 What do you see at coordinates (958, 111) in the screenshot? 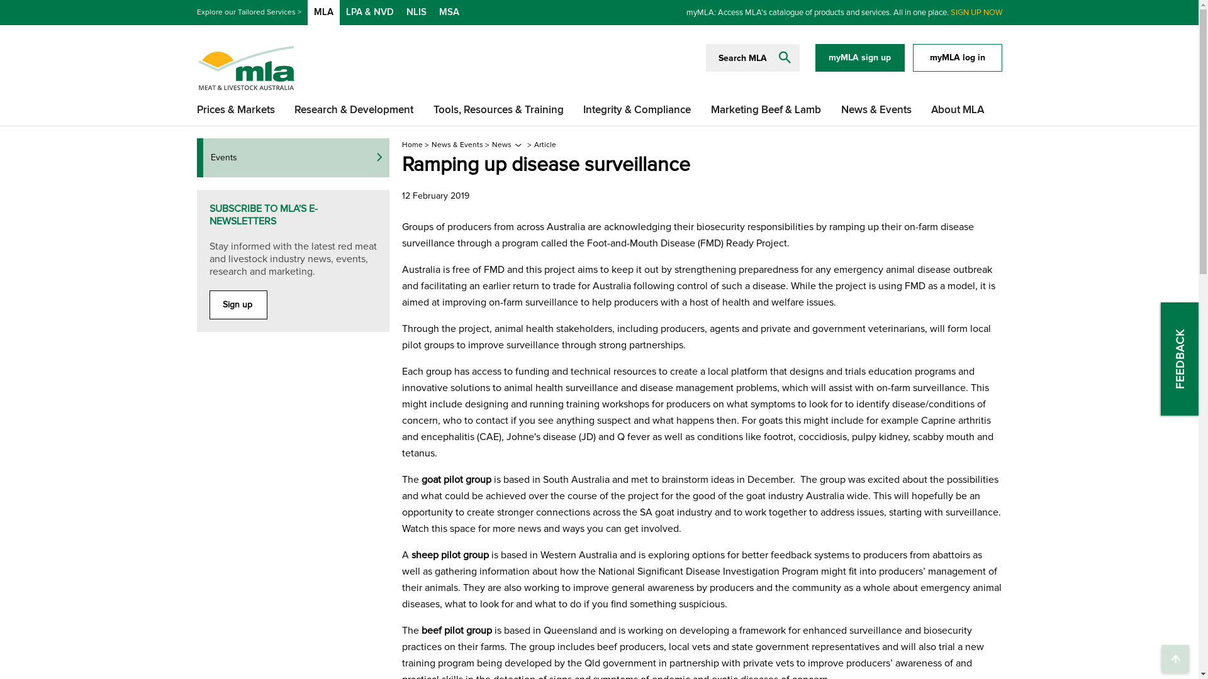
I see `About MLA` at bounding box center [958, 111].